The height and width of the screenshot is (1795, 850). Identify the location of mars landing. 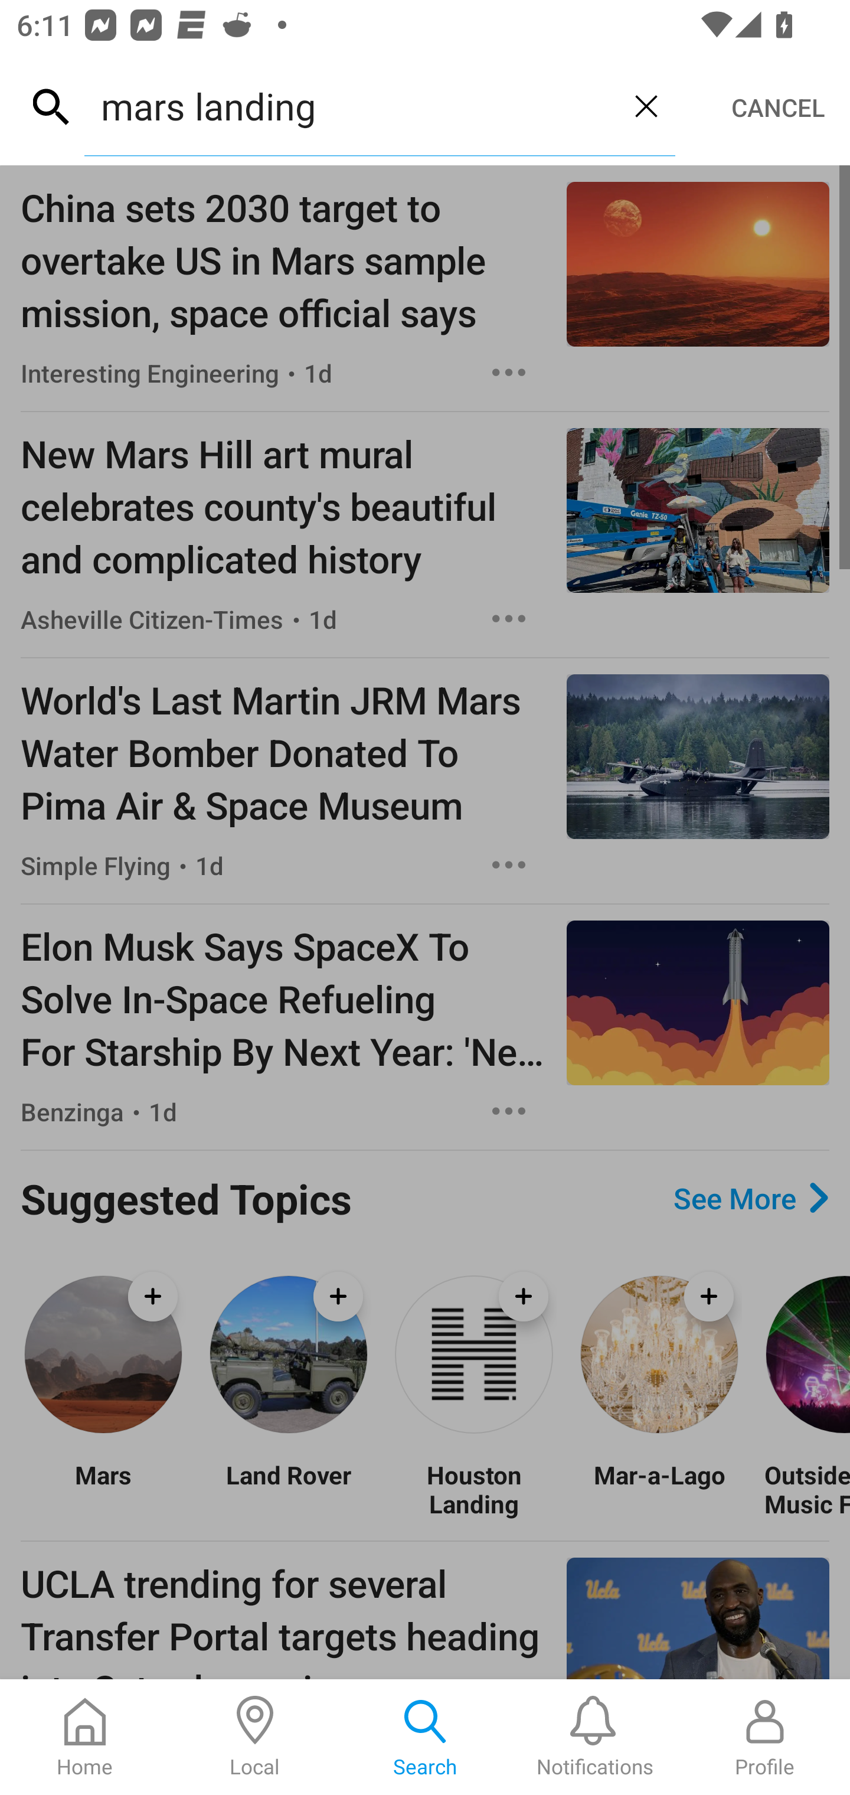
(351, 106).